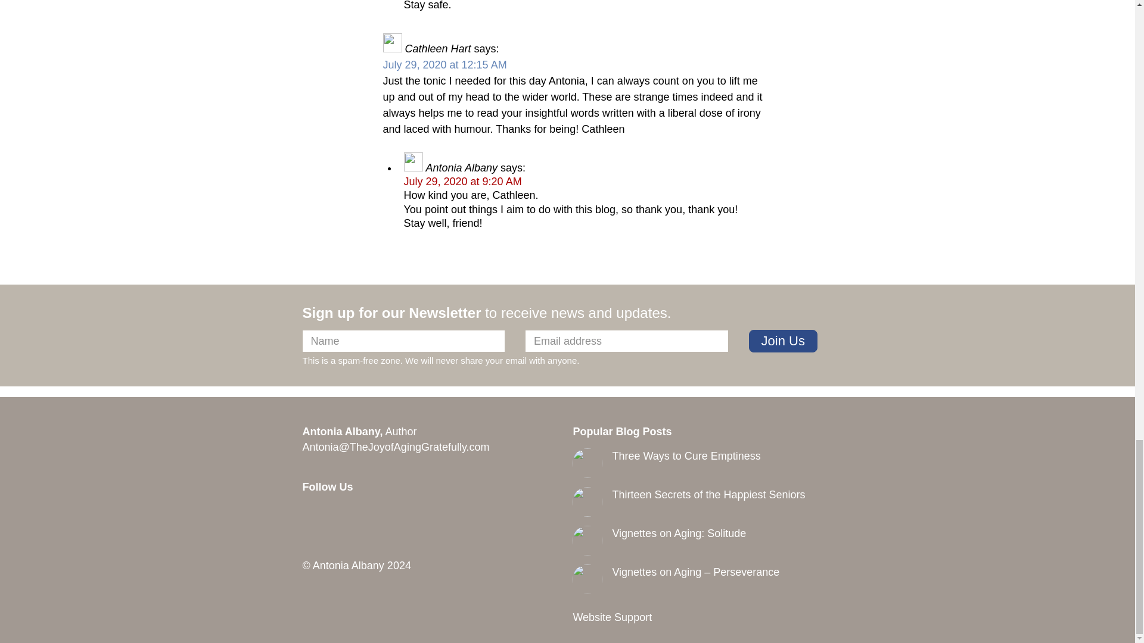  I want to click on Website Support, so click(613, 617).